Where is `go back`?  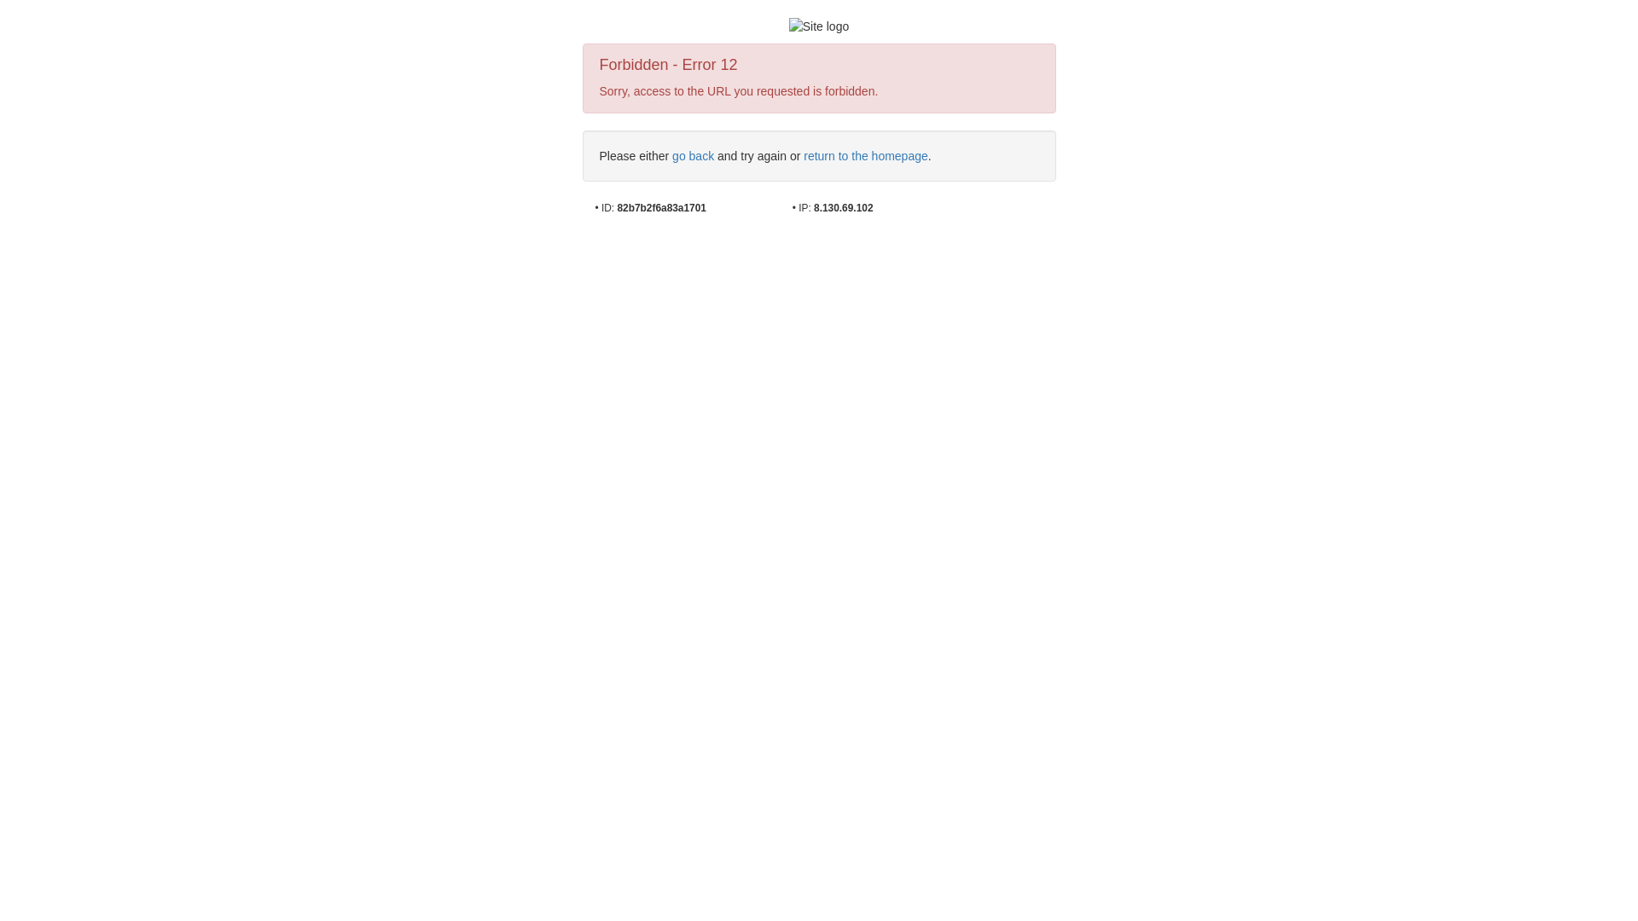
go back is located at coordinates (693, 156).